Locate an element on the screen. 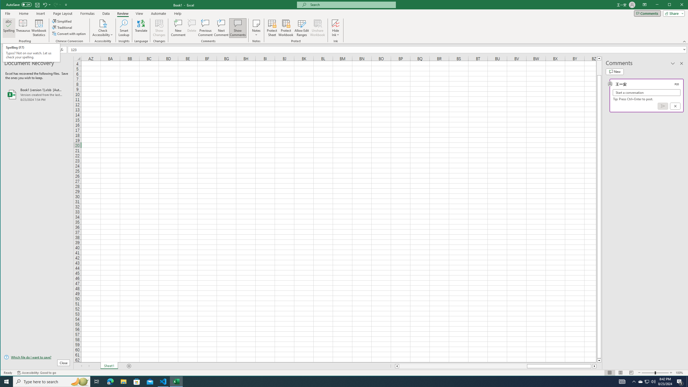  Protect Workbook... is located at coordinates (286, 28).